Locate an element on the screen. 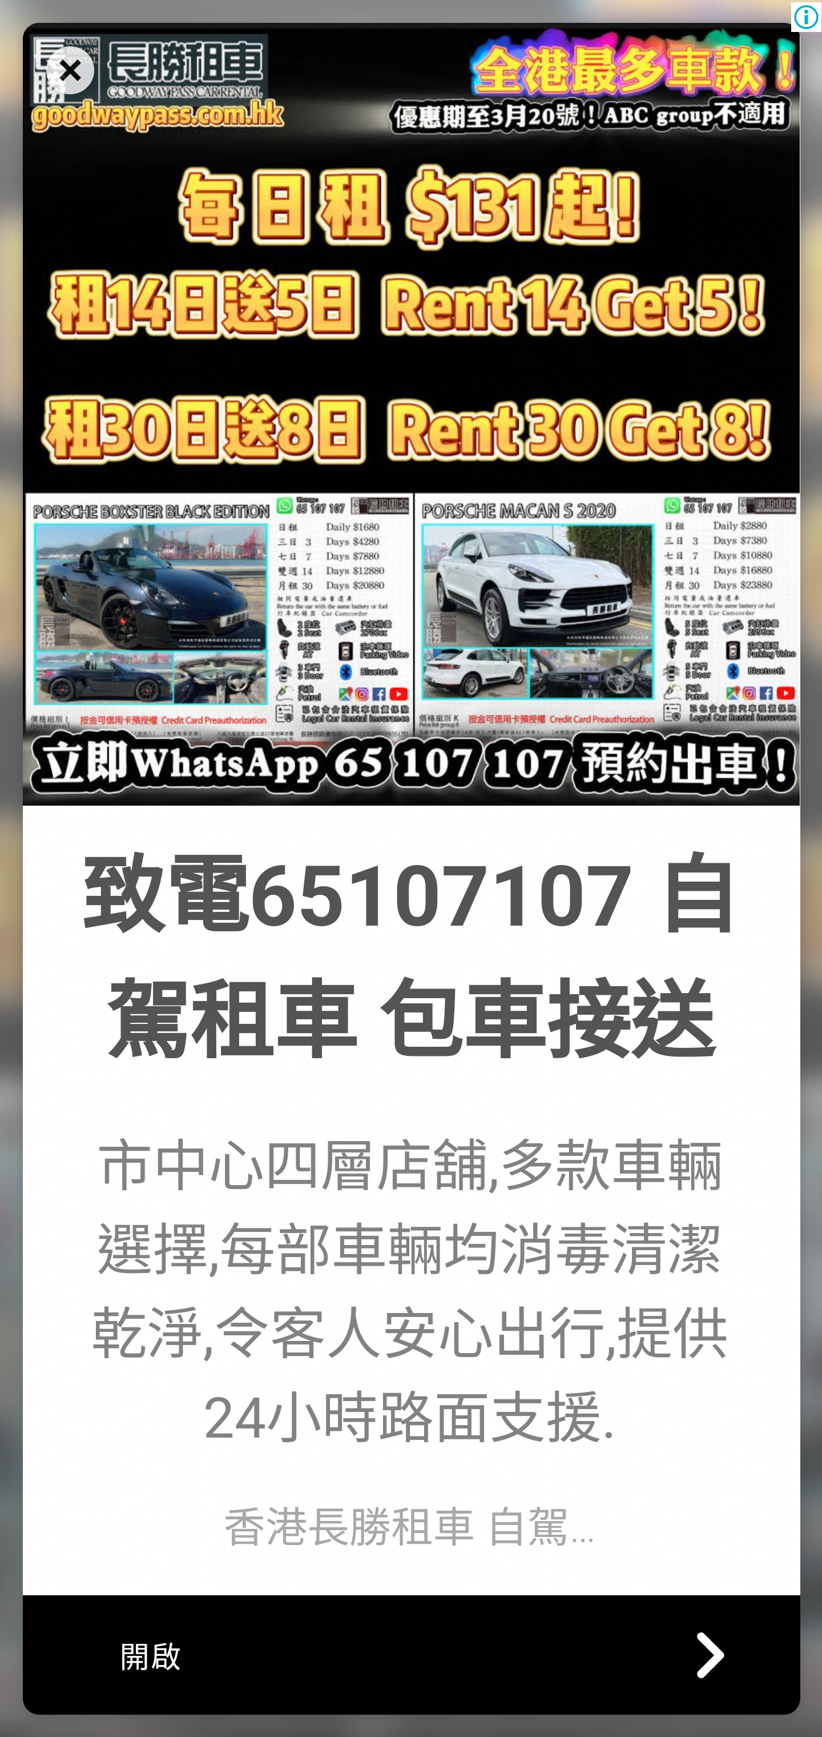  香港長勝租車 自駕… is located at coordinates (409, 1527).